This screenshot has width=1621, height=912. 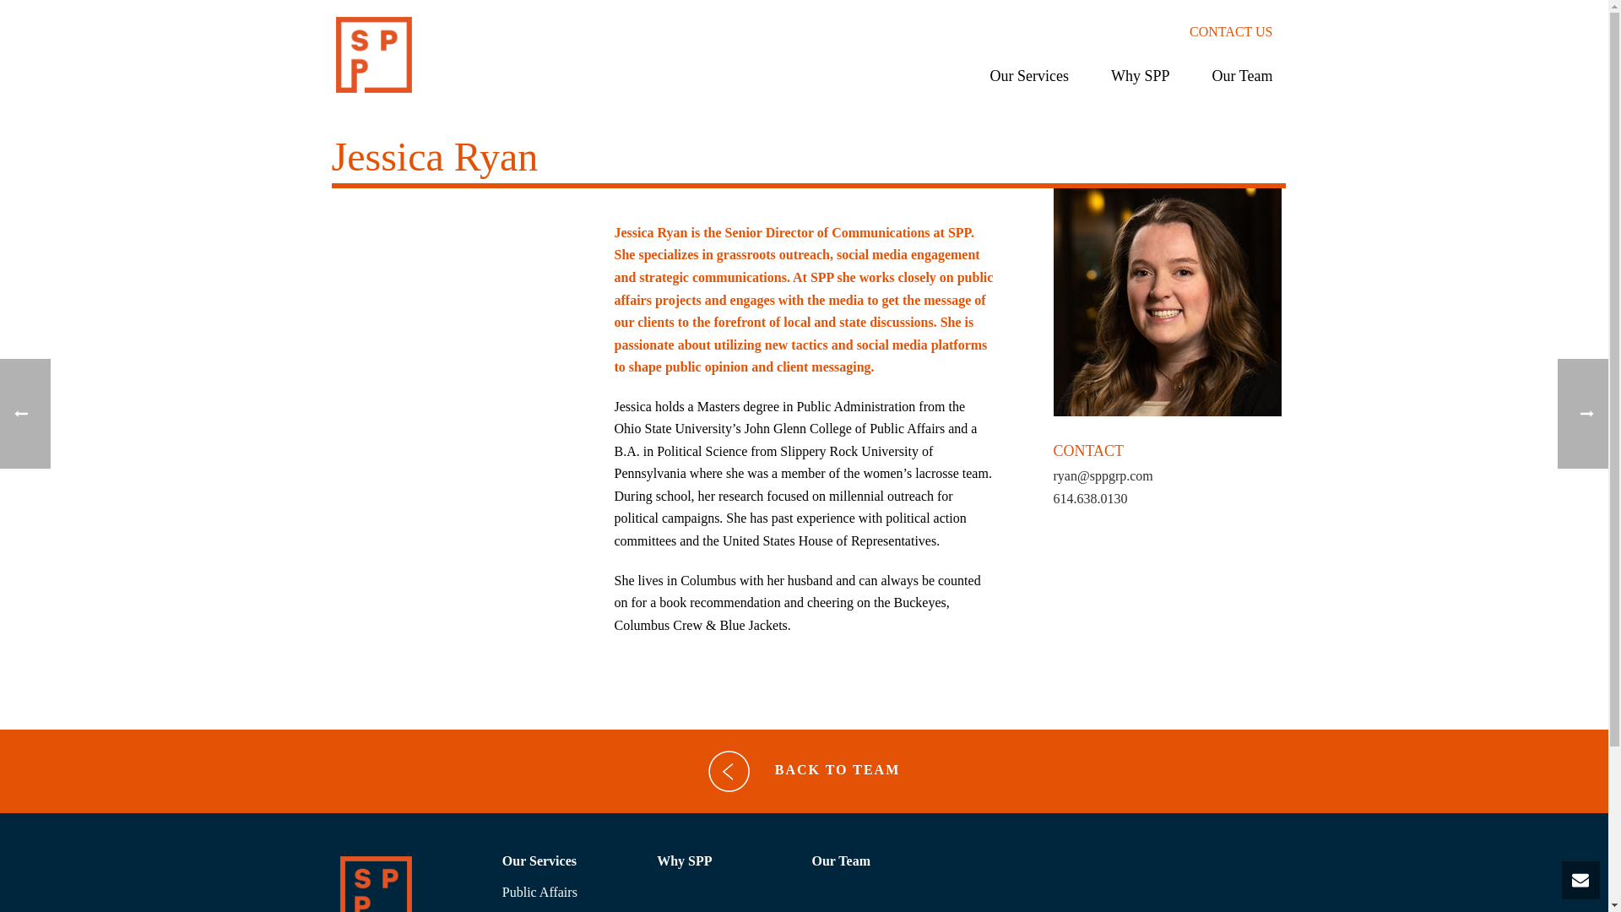 I want to click on CONTACT US, so click(x=1231, y=32).